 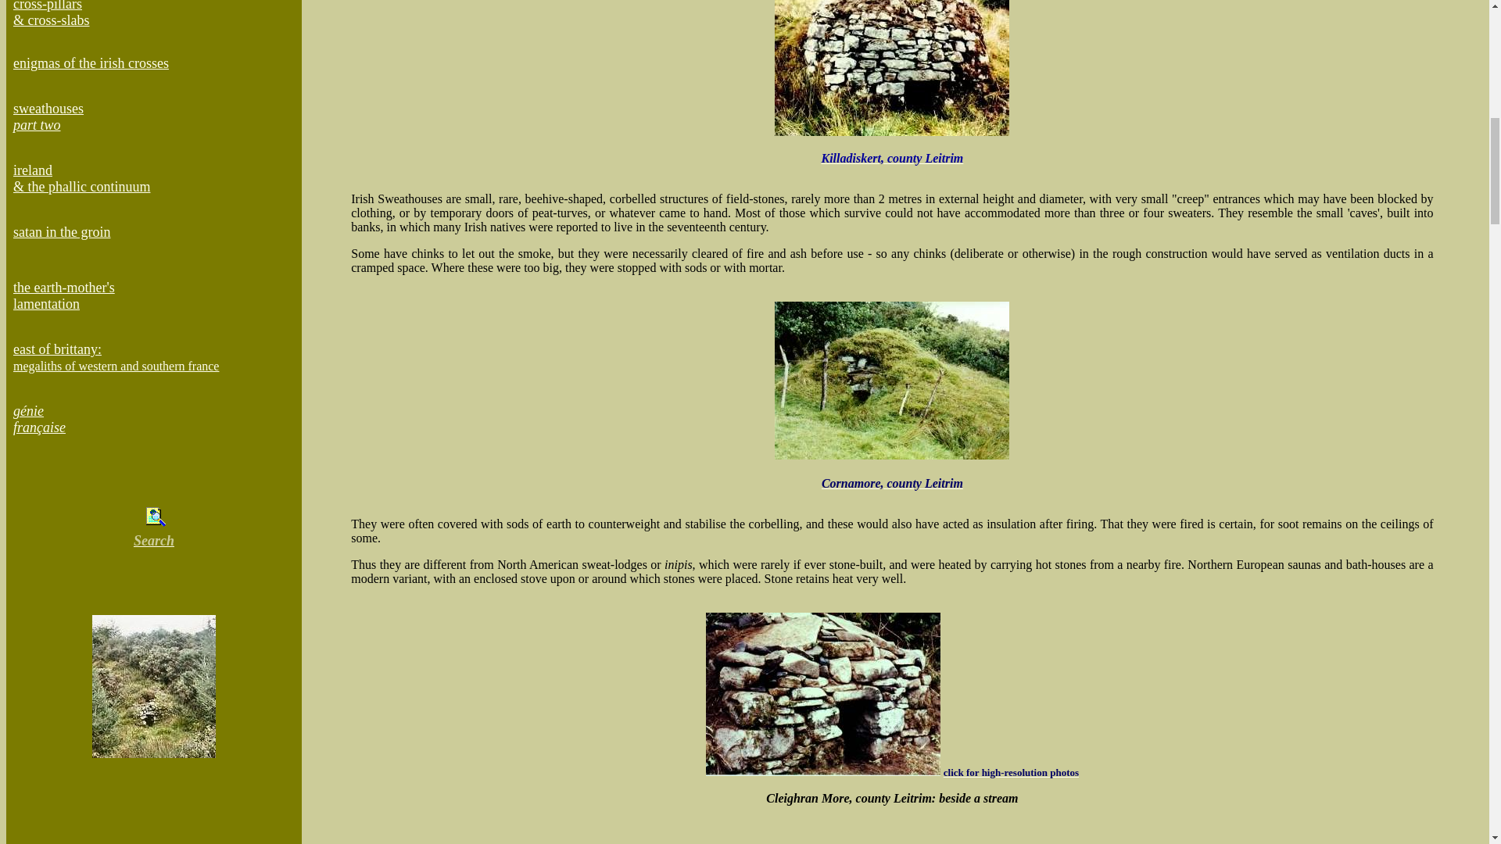 What do you see at coordinates (48, 116) in the screenshot?
I see `satan in the groin` at bounding box center [48, 116].